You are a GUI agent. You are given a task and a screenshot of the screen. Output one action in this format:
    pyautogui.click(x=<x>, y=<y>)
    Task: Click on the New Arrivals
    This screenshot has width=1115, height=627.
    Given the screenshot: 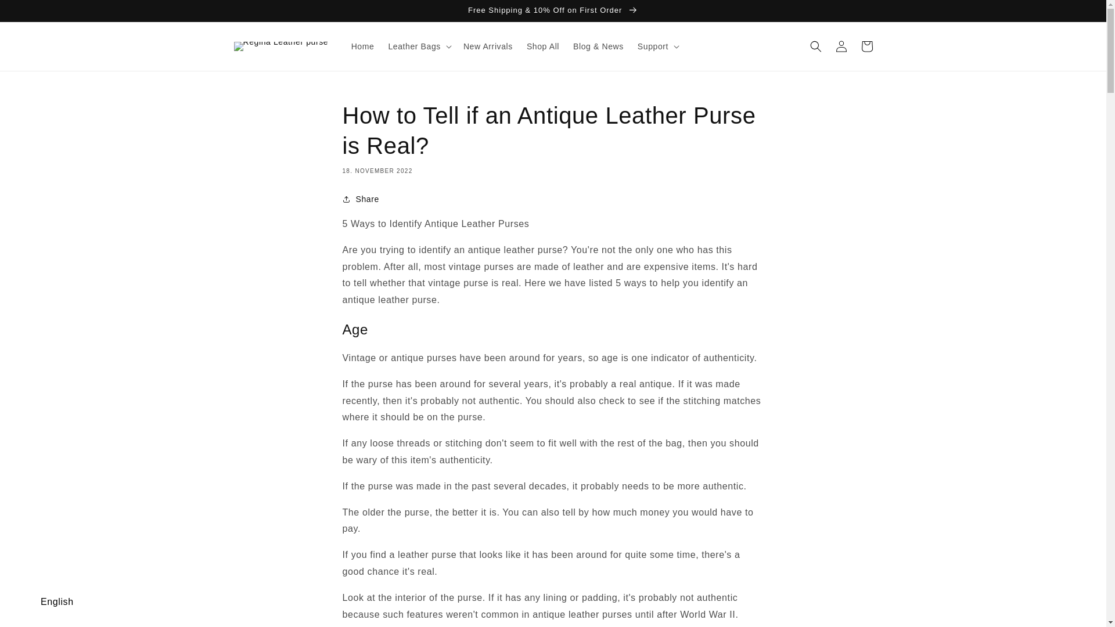 What is the action you would take?
    pyautogui.click(x=488, y=46)
    